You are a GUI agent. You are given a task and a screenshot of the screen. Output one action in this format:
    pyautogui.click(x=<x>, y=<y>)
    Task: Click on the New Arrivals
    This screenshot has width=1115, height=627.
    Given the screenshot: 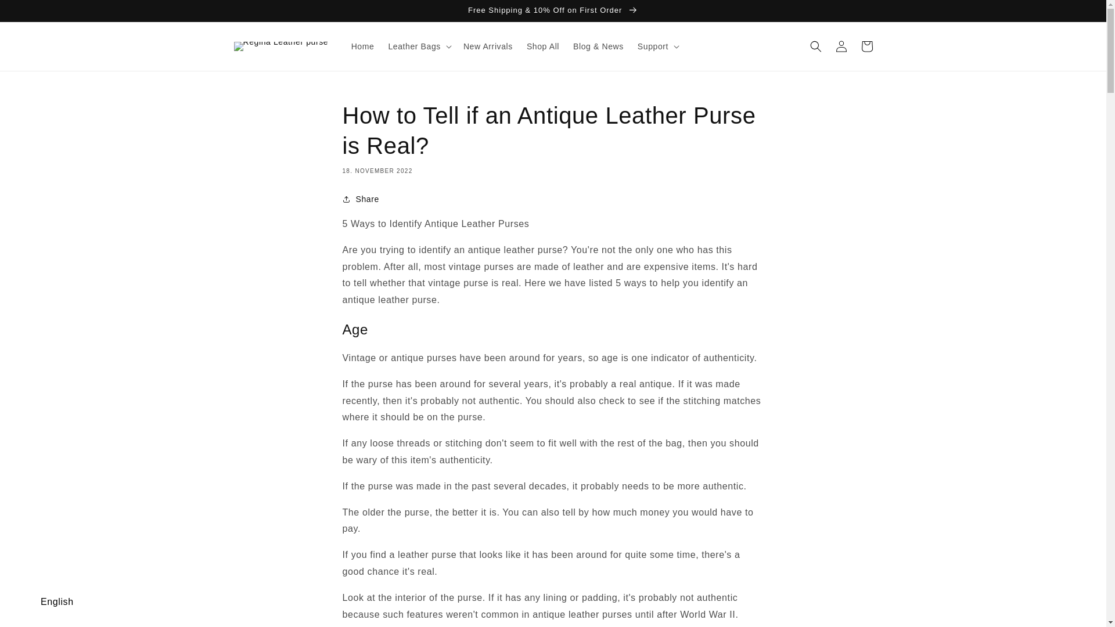 What is the action you would take?
    pyautogui.click(x=488, y=46)
    